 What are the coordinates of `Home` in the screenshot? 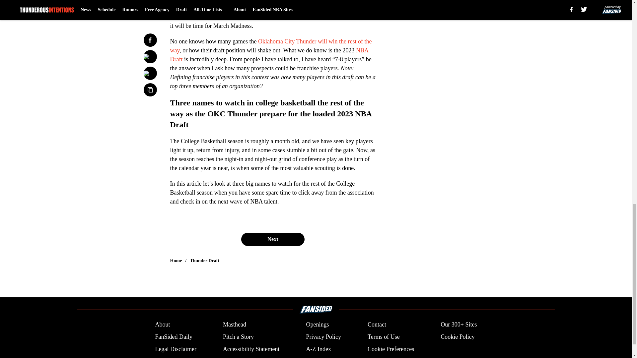 It's located at (176, 261).